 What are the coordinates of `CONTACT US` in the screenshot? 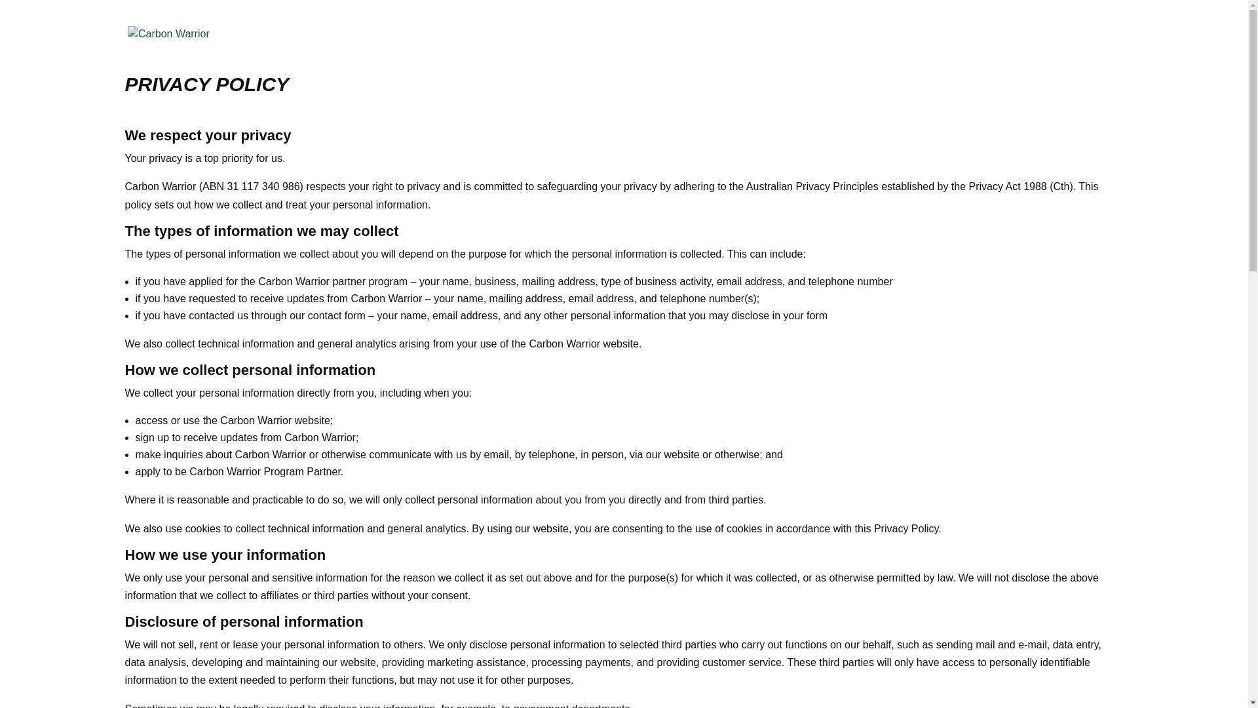 It's located at (1063, 47).